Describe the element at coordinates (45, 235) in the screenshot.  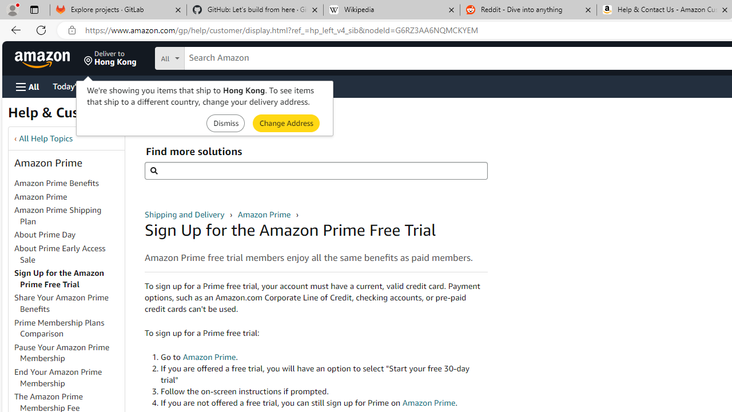
I see `About Prime Day` at that location.